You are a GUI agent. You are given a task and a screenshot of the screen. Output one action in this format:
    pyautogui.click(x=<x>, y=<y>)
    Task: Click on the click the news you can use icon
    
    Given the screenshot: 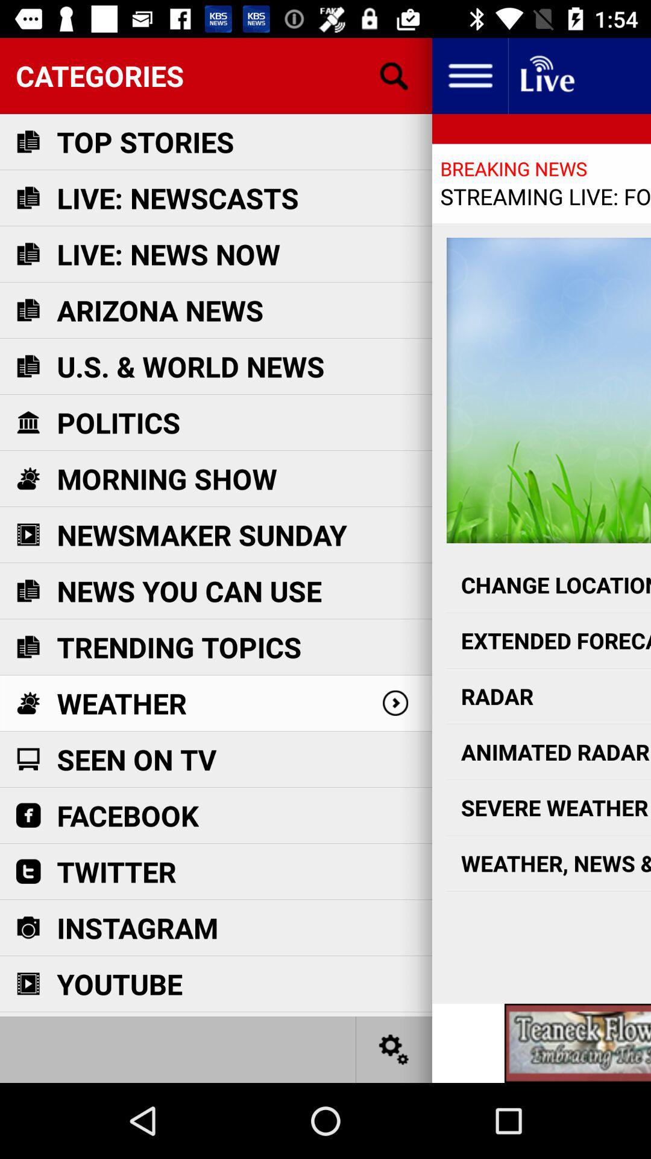 What is the action you would take?
    pyautogui.click(x=28, y=591)
    